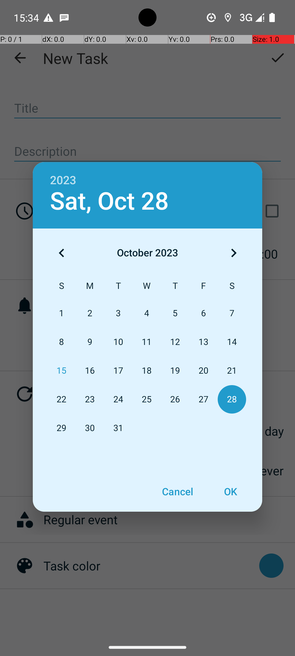 The width and height of the screenshot is (295, 656). I want to click on Sat, Oct 28, so click(109, 201).